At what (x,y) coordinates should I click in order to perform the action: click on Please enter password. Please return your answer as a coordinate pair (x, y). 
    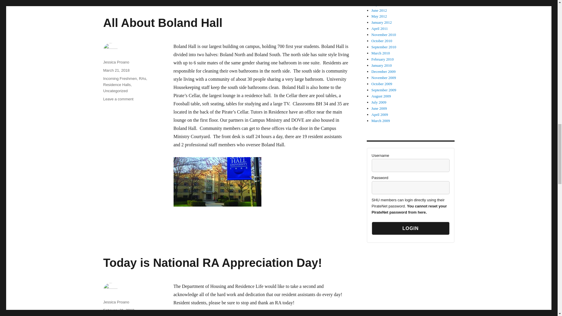
    Looking at the image, I should click on (410, 228).